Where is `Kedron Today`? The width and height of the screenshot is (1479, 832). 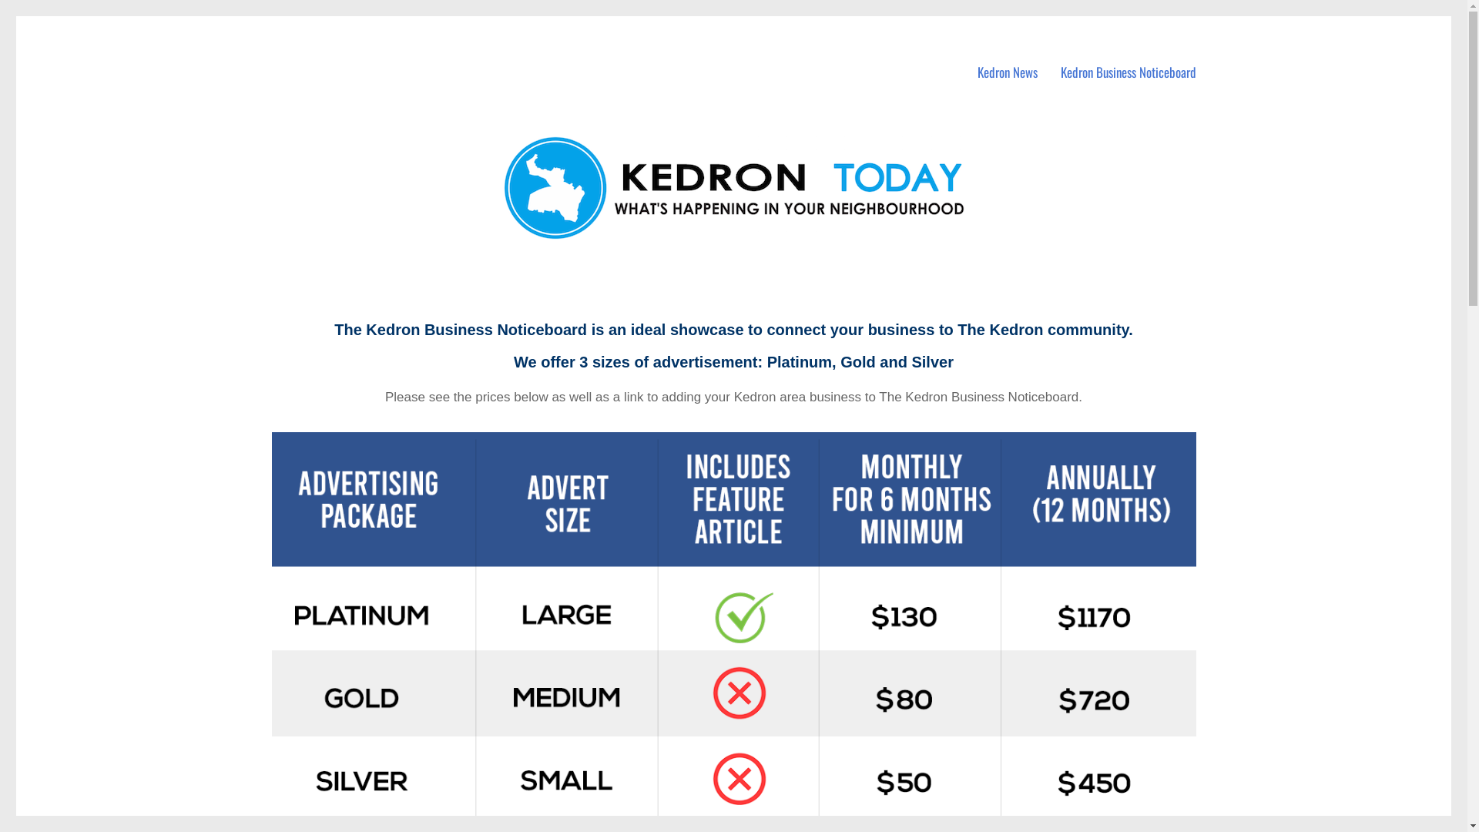 Kedron Today is located at coordinates (322, 45).